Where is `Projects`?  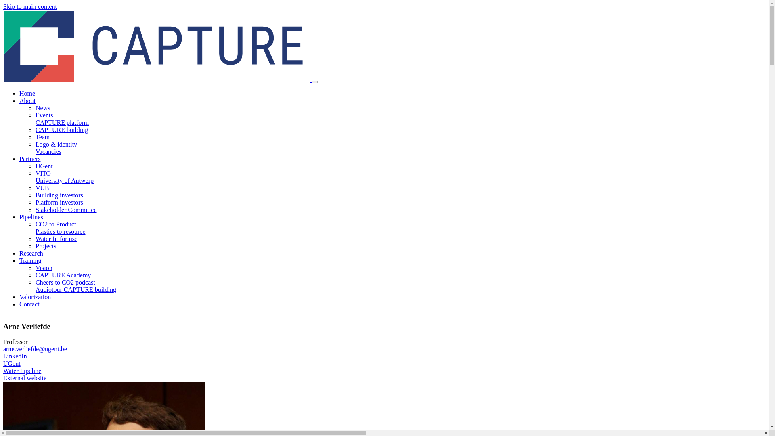
Projects is located at coordinates (46, 246).